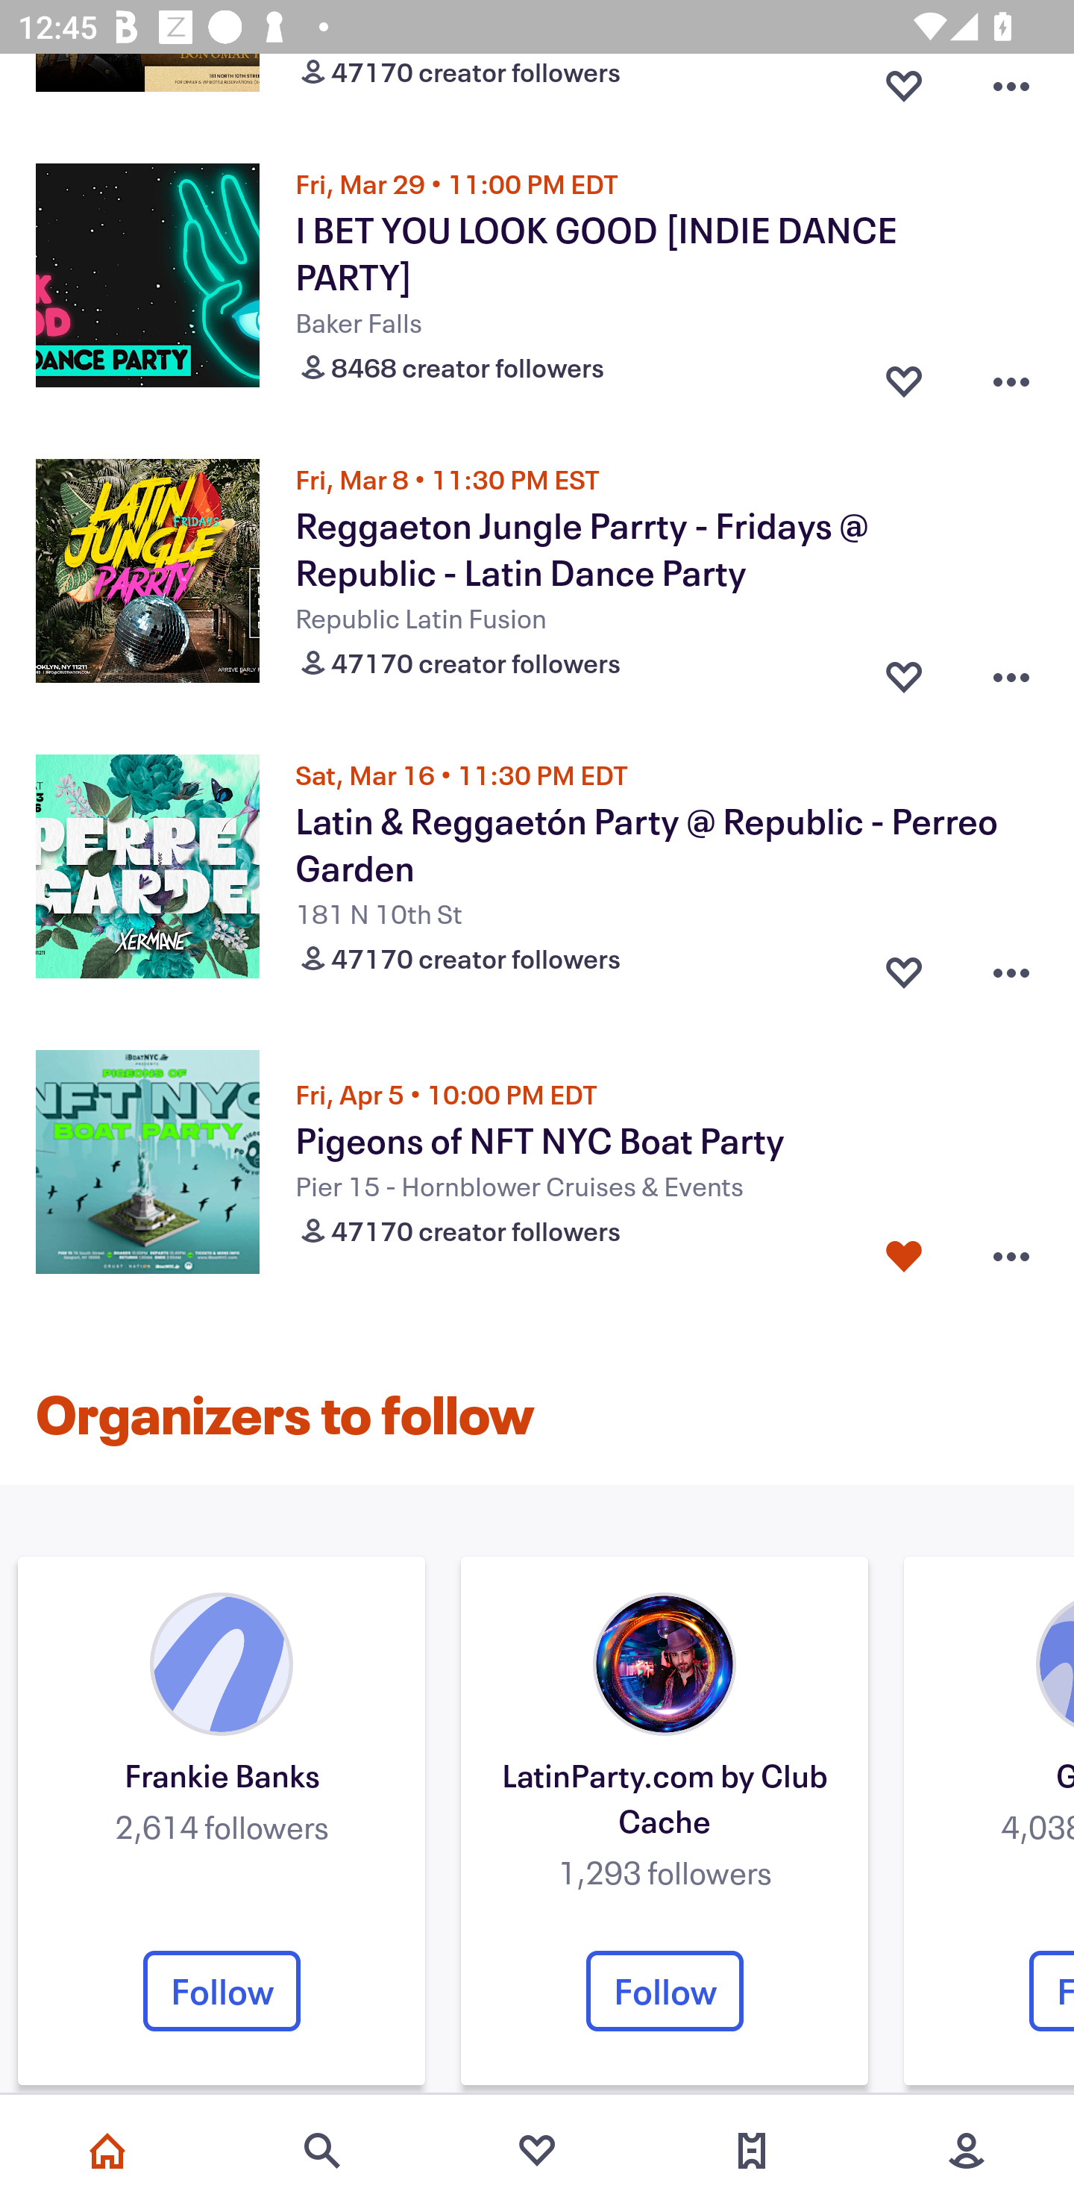 This screenshot has width=1074, height=2209. I want to click on Favorite button, so click(904, 376).